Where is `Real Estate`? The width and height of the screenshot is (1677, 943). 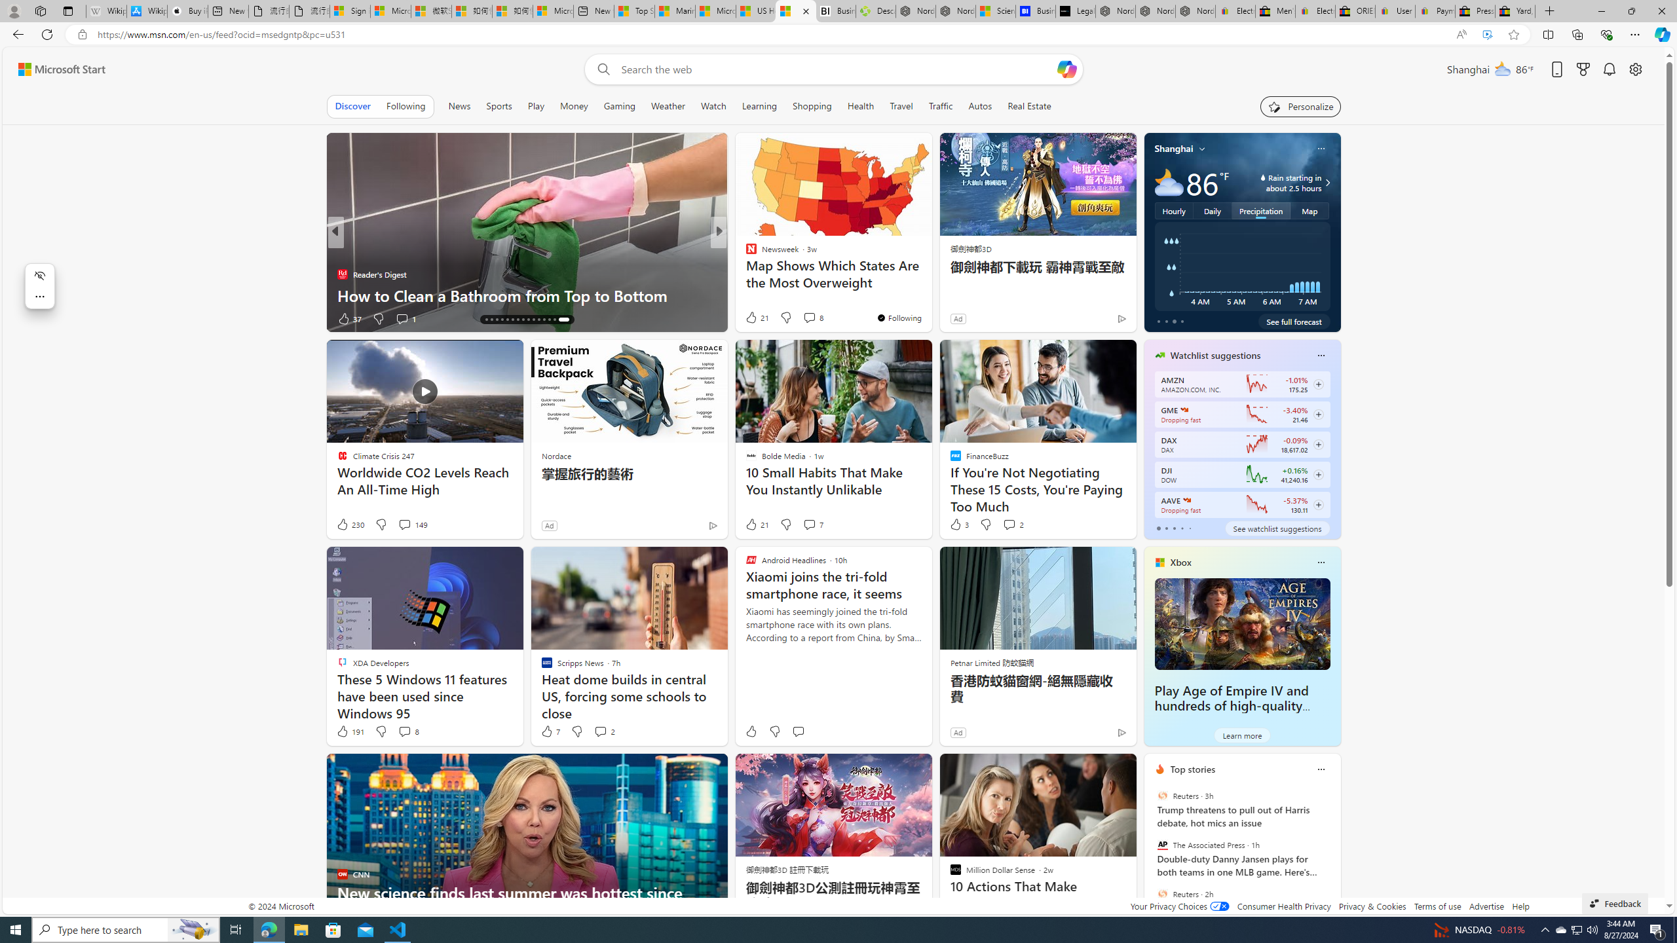 Real Estate is located at coordinates (1029, 106).